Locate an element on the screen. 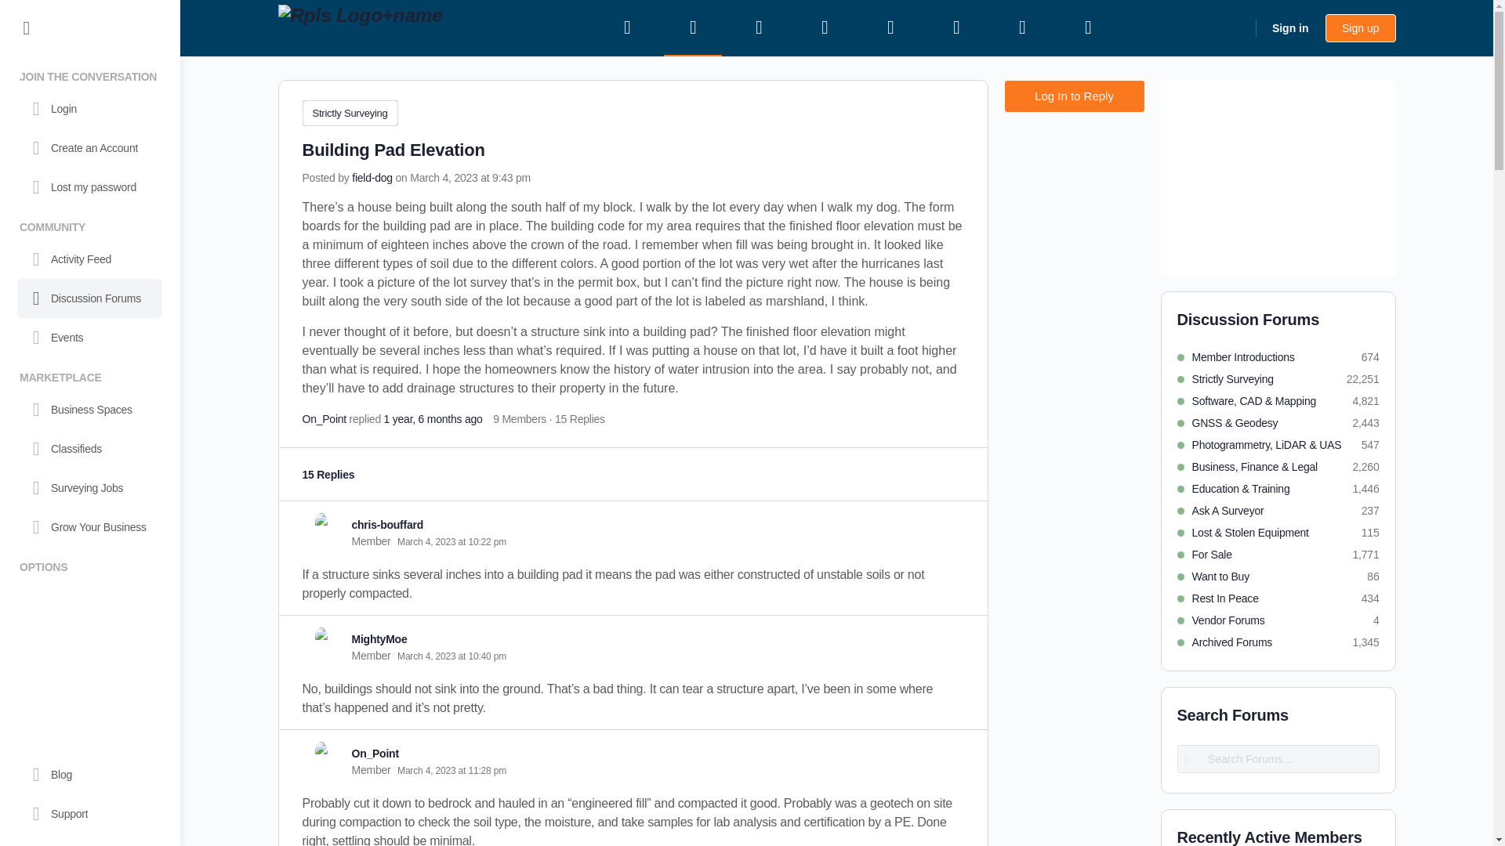 The width and height of the screenshot is (1505, 846). View chris-bouffard's profile is located at coordinates (386, 525).